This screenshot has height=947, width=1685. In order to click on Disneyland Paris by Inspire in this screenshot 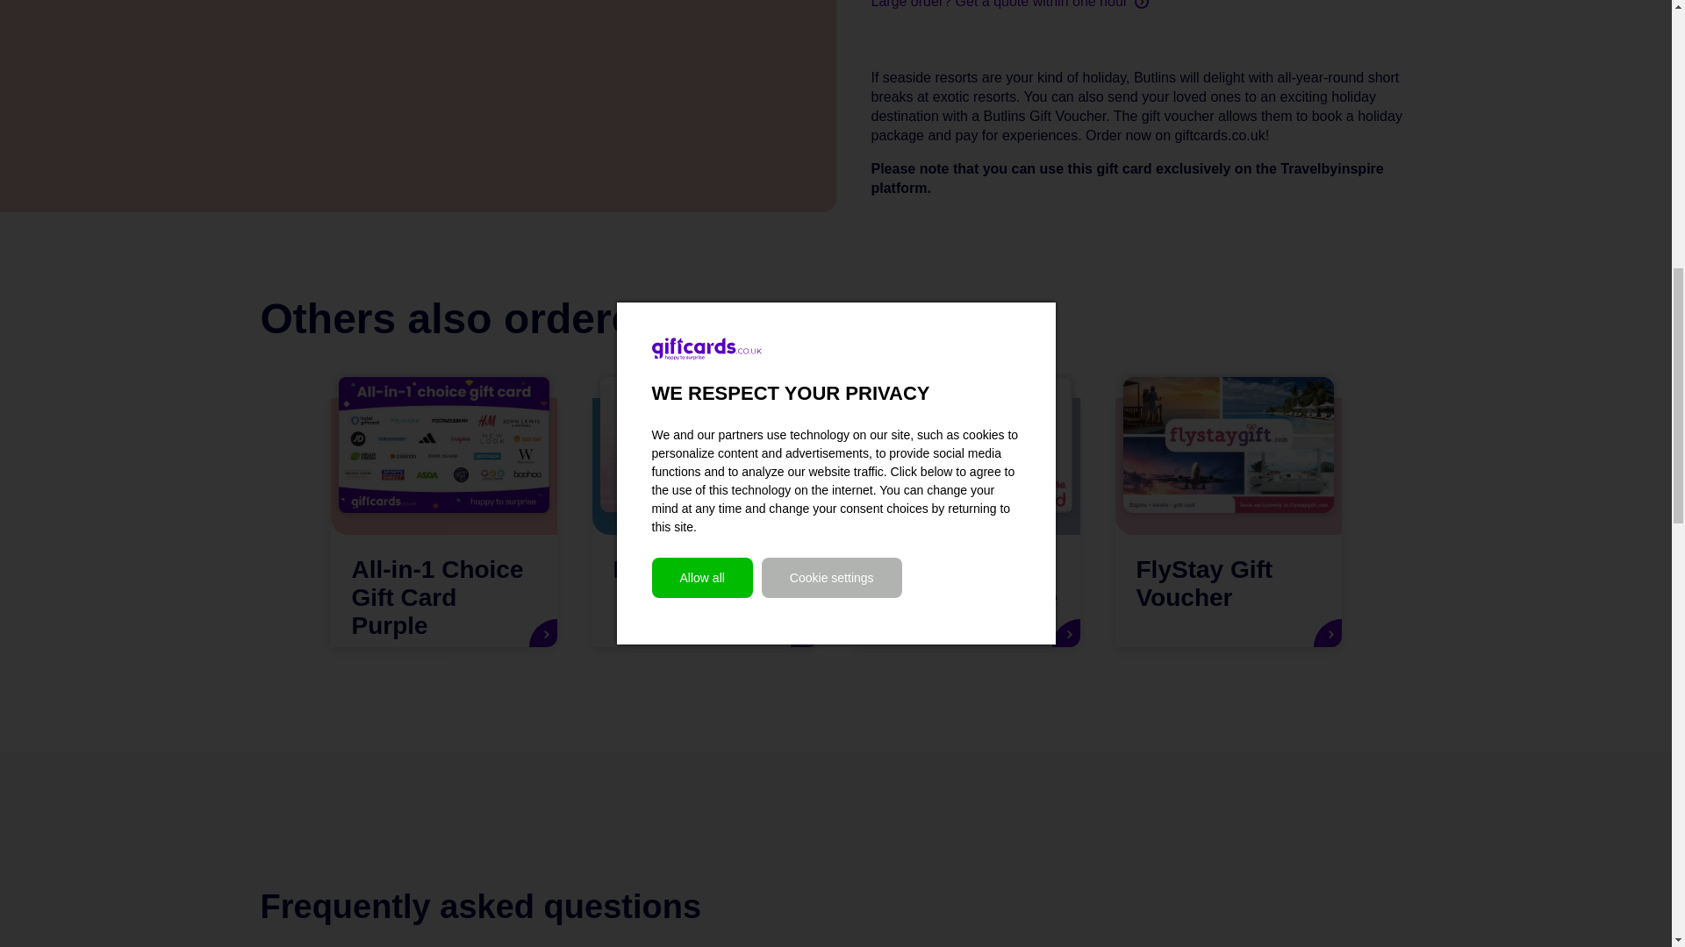, I will do `click(965, 522)`.